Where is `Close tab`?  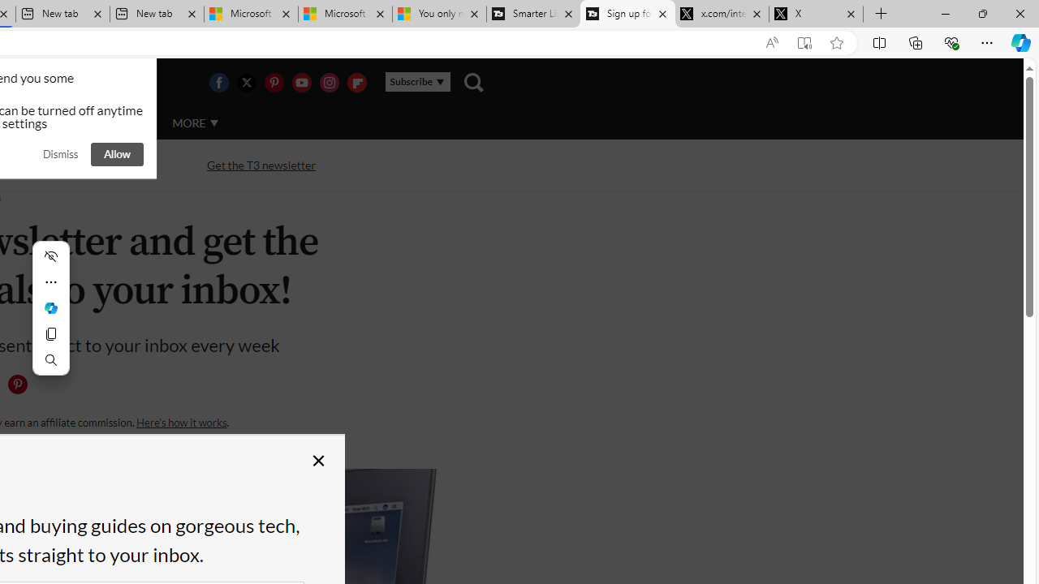 Close tab is located at coordinates (851, 13).